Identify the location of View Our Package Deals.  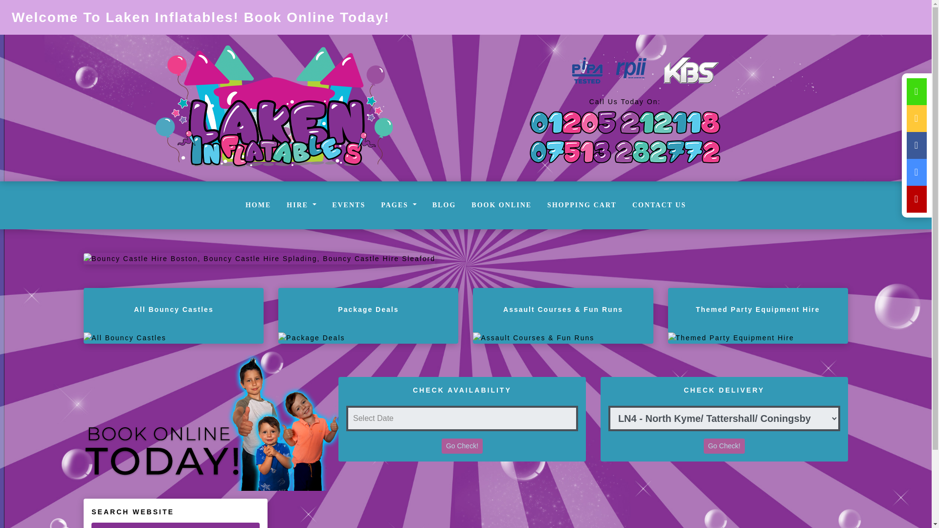
(368, 338).